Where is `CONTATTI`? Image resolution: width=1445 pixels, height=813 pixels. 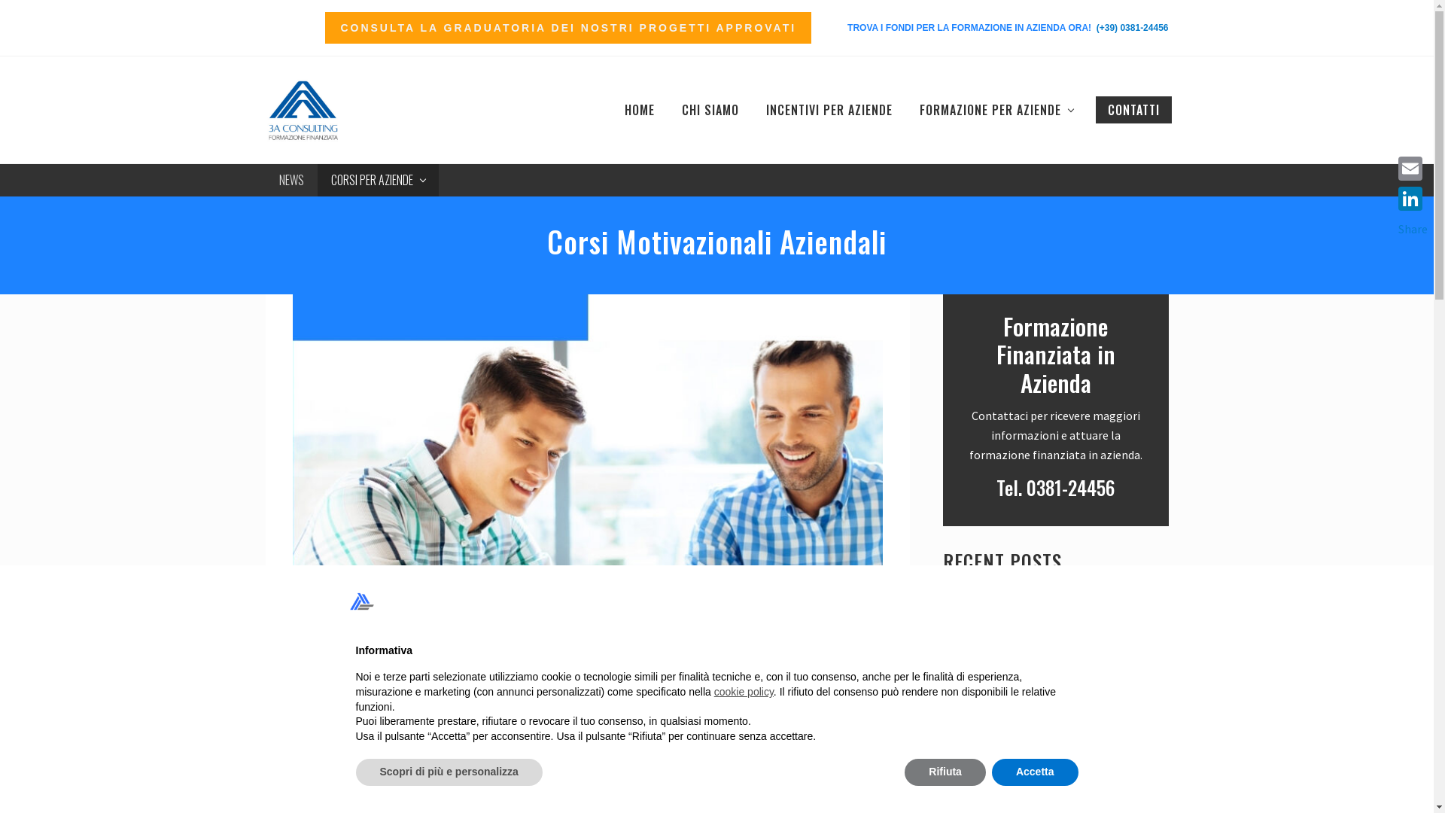 CONTATTI is located at coordinates (1133, 110).